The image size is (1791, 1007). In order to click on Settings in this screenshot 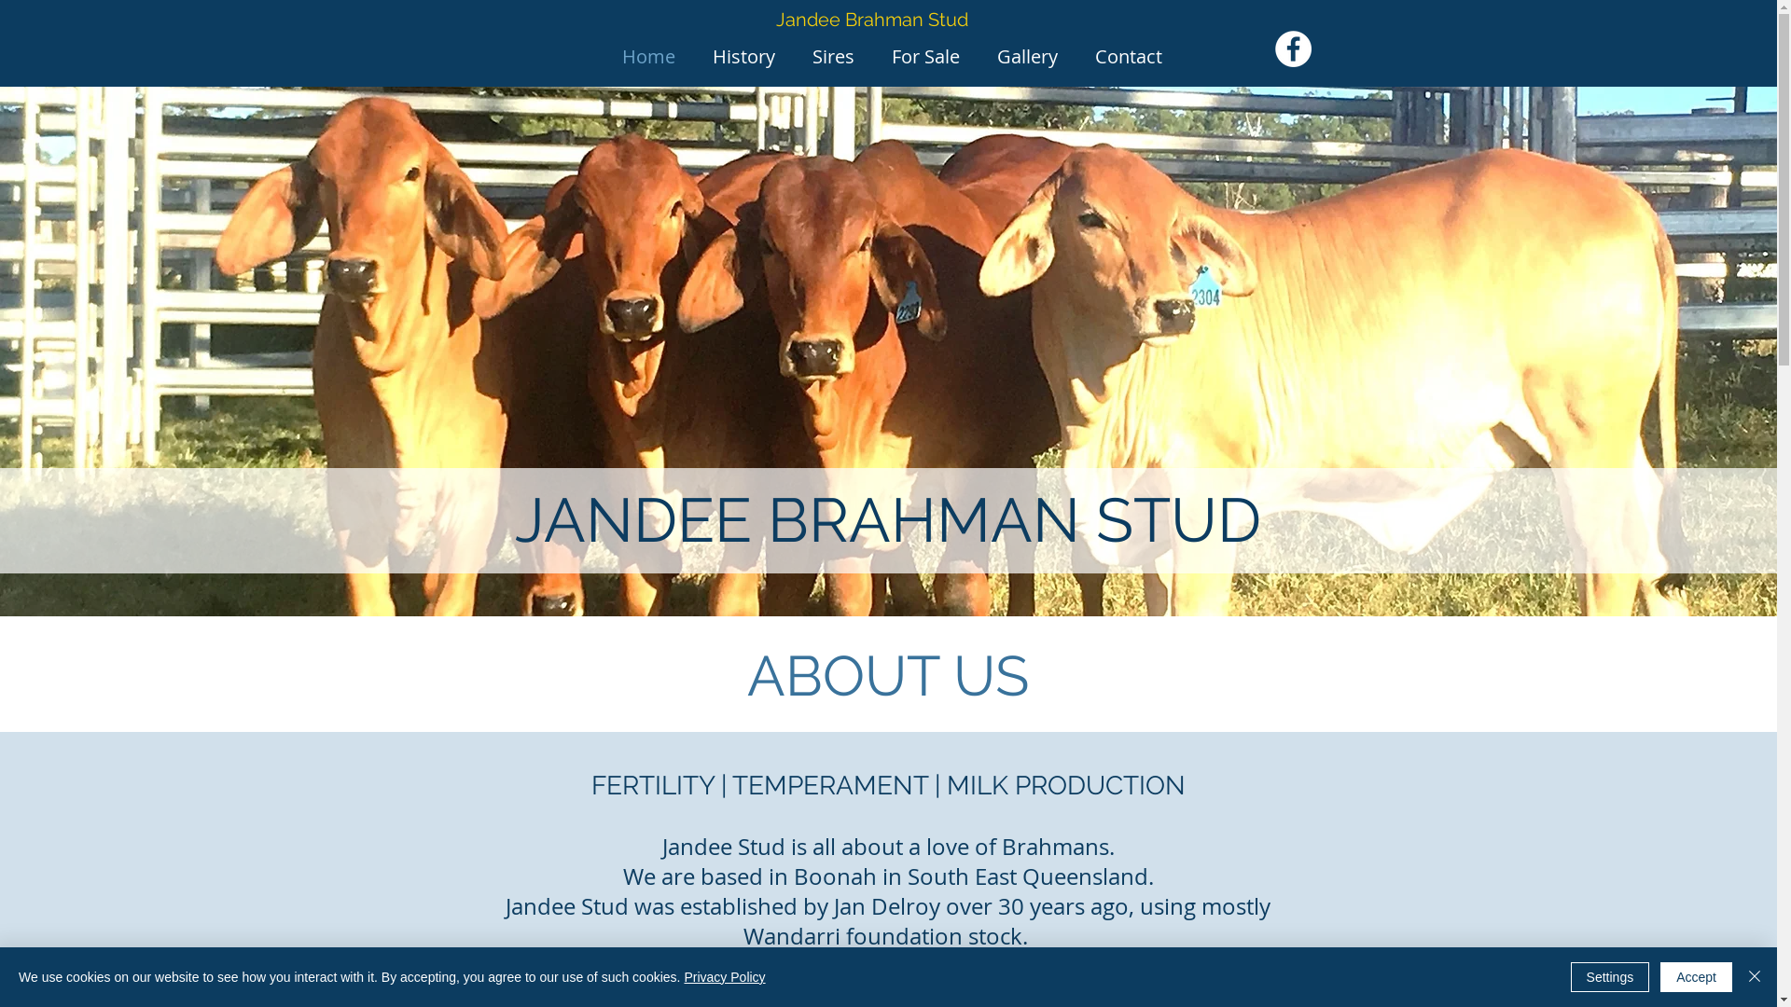, I will do `click(1610, 977)`.